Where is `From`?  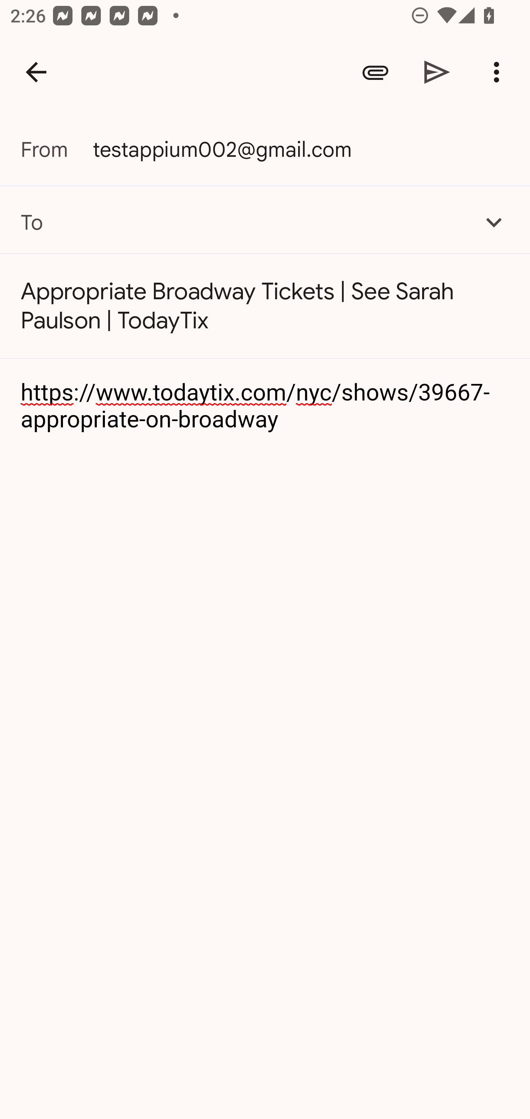 From is located at coordinates (57, 149).